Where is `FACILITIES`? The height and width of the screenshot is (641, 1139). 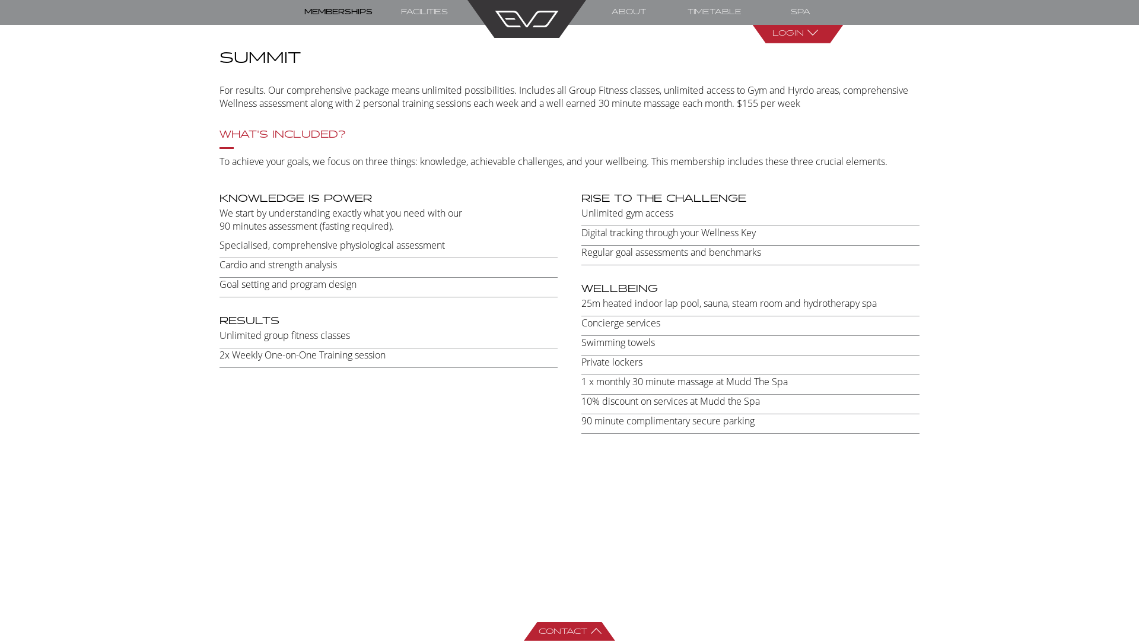
FACILITIES is located at coordinates (425, 12).